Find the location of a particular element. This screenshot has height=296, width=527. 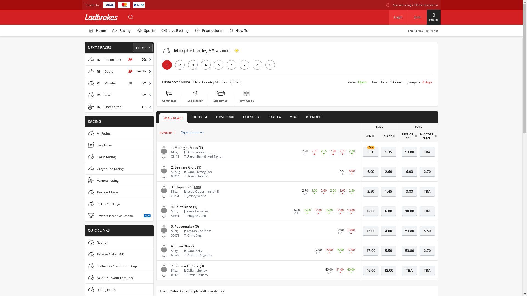

Horse Racing is located at coordinates (119, 157).